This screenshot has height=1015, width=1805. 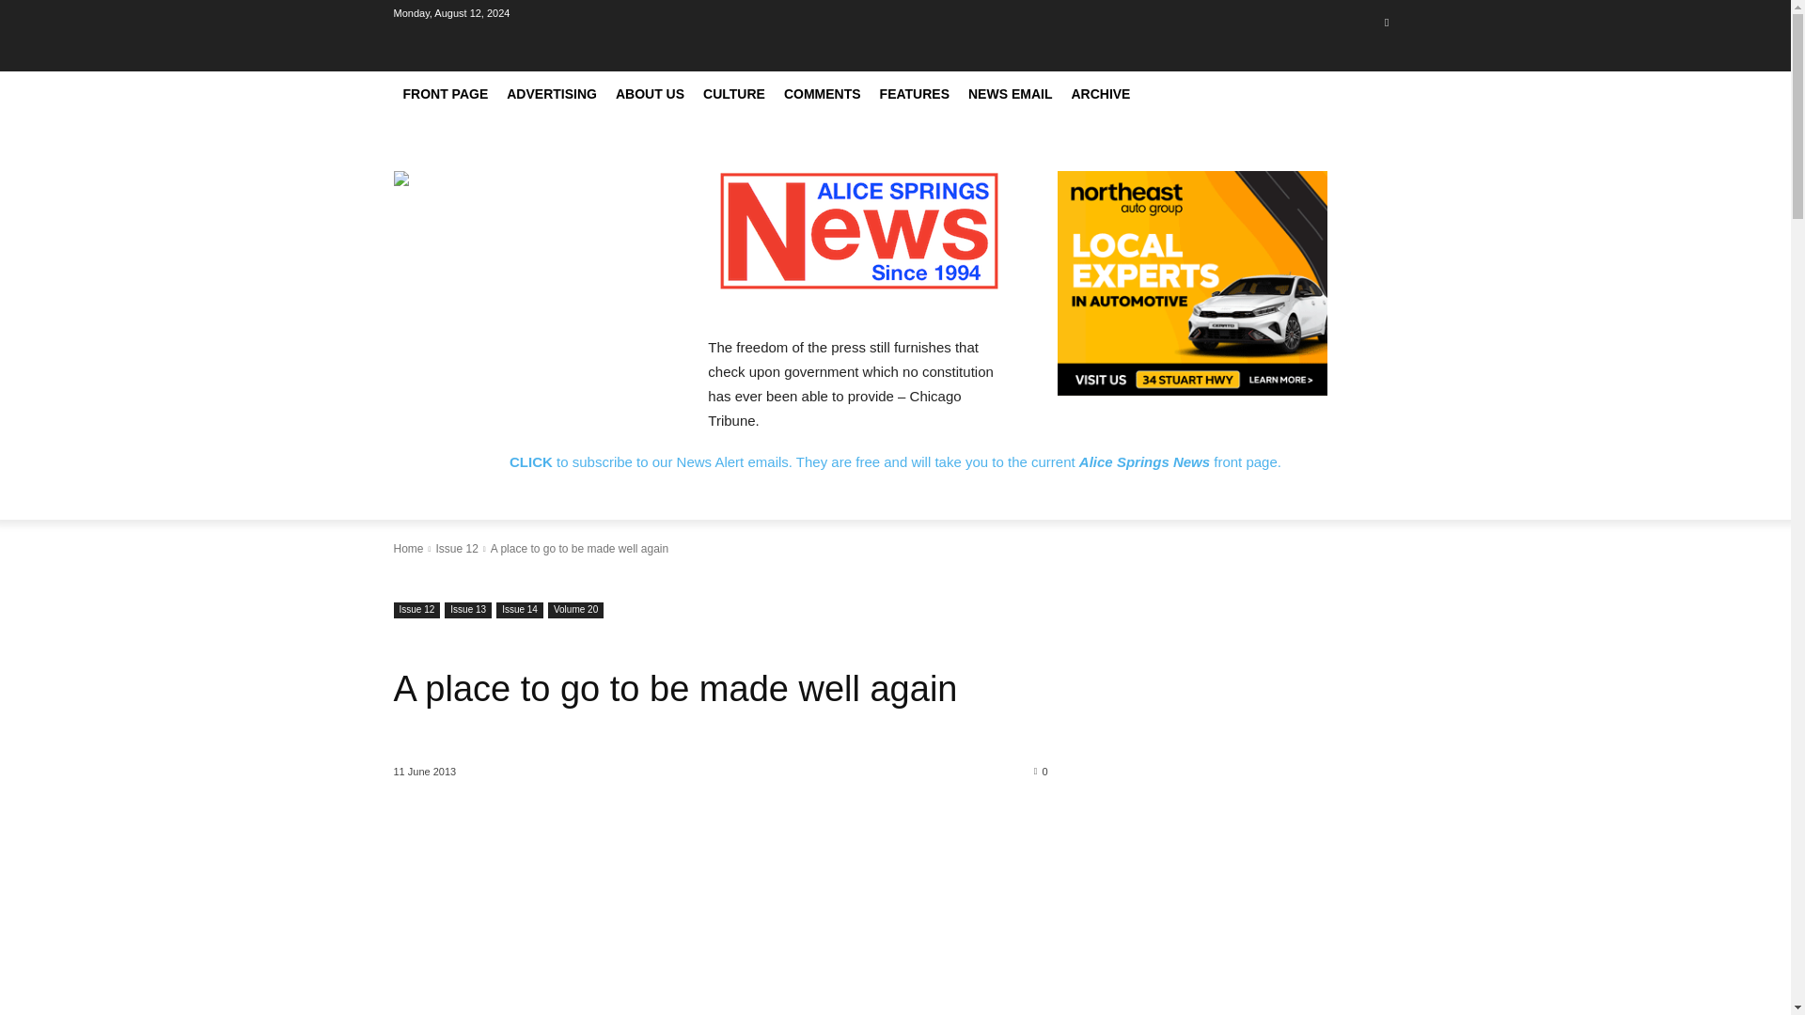 I want to click on ADVERTISING, so click(x=552, y=94).